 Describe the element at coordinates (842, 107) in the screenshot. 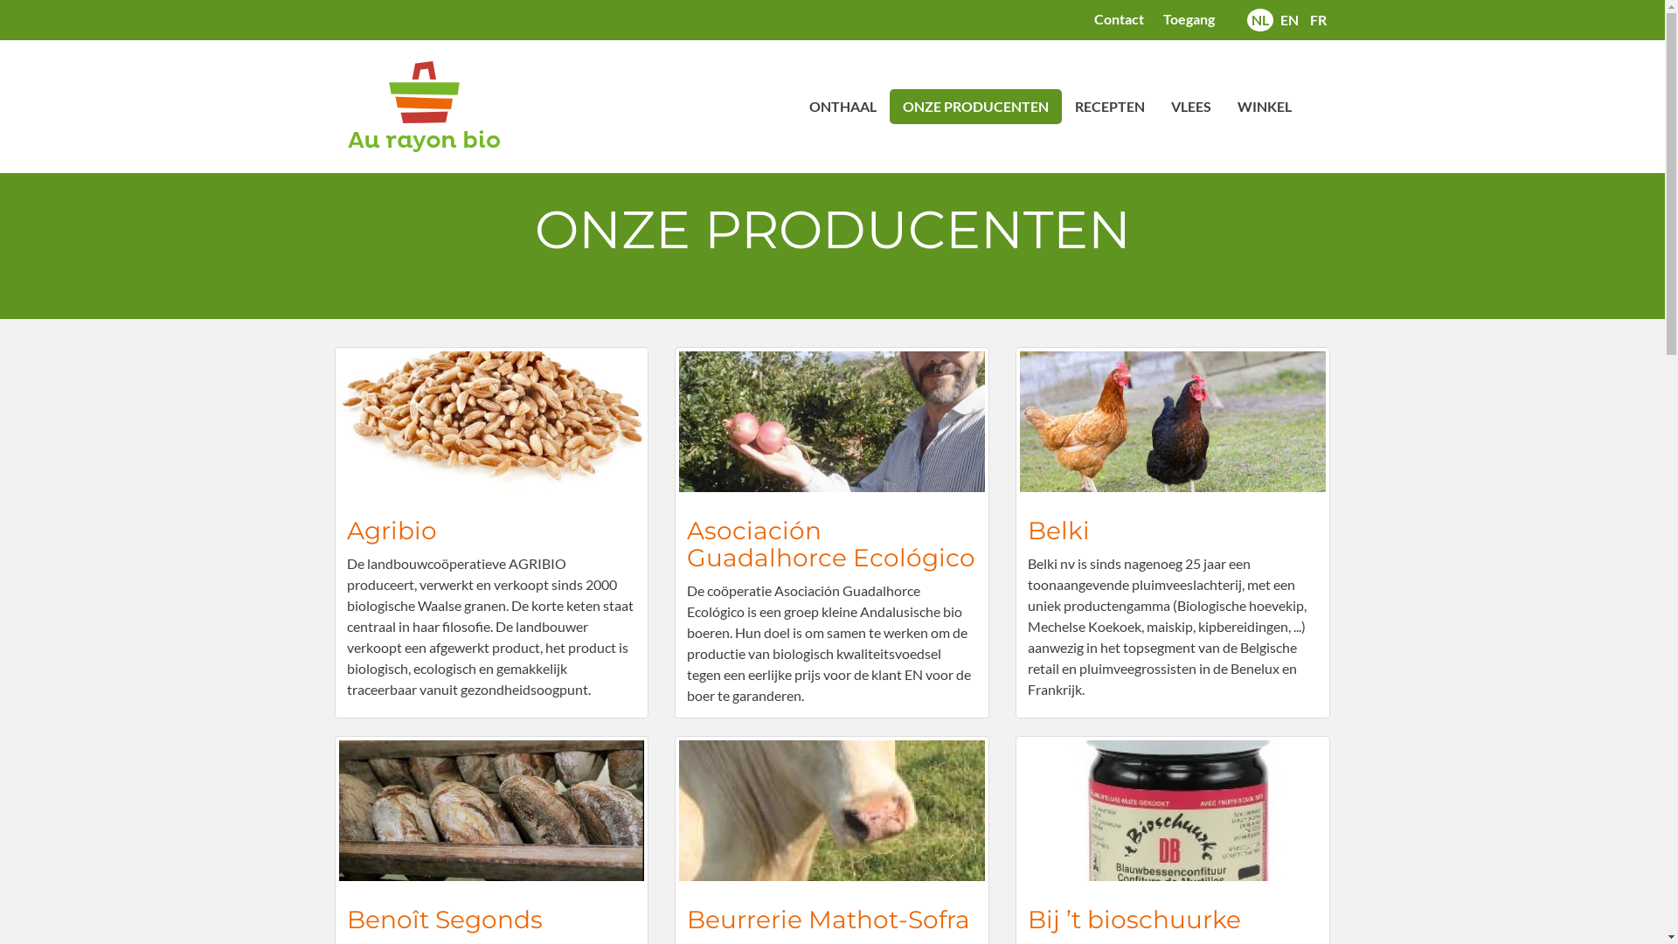

I see `ONTHAAL` at that location.